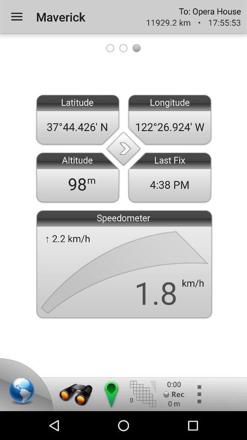 This screenshot has width=247, height=440. Describe the element at coordinates (199, 394) in the screenshot. I see `more options` at that location.